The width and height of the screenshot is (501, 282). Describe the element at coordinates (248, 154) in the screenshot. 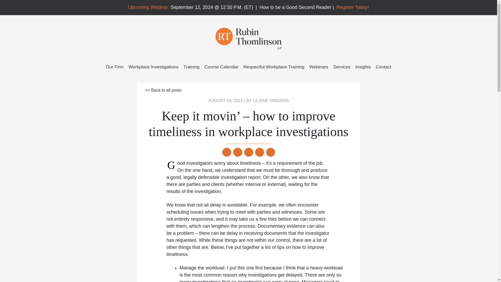

I see `Facebook` at that location.